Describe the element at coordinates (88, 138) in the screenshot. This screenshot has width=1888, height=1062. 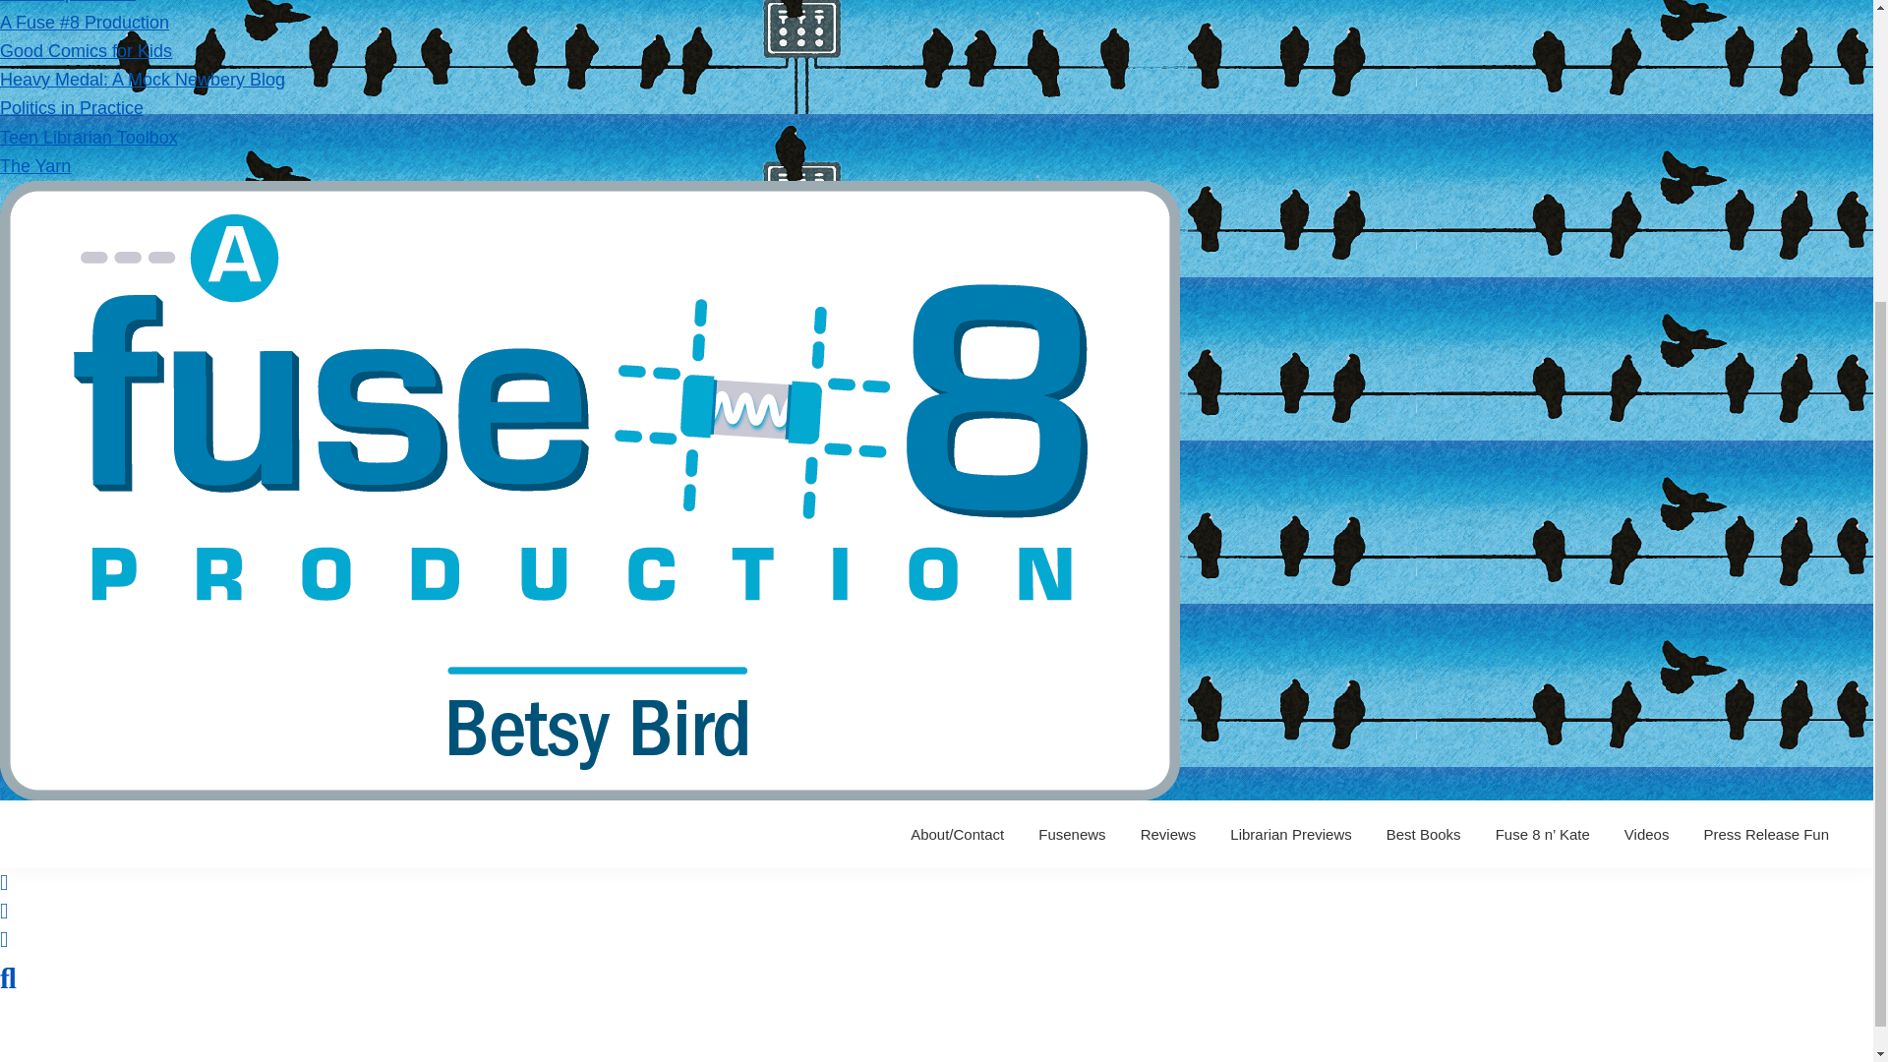
I see `Teen Librarian Toolbox` at that location.